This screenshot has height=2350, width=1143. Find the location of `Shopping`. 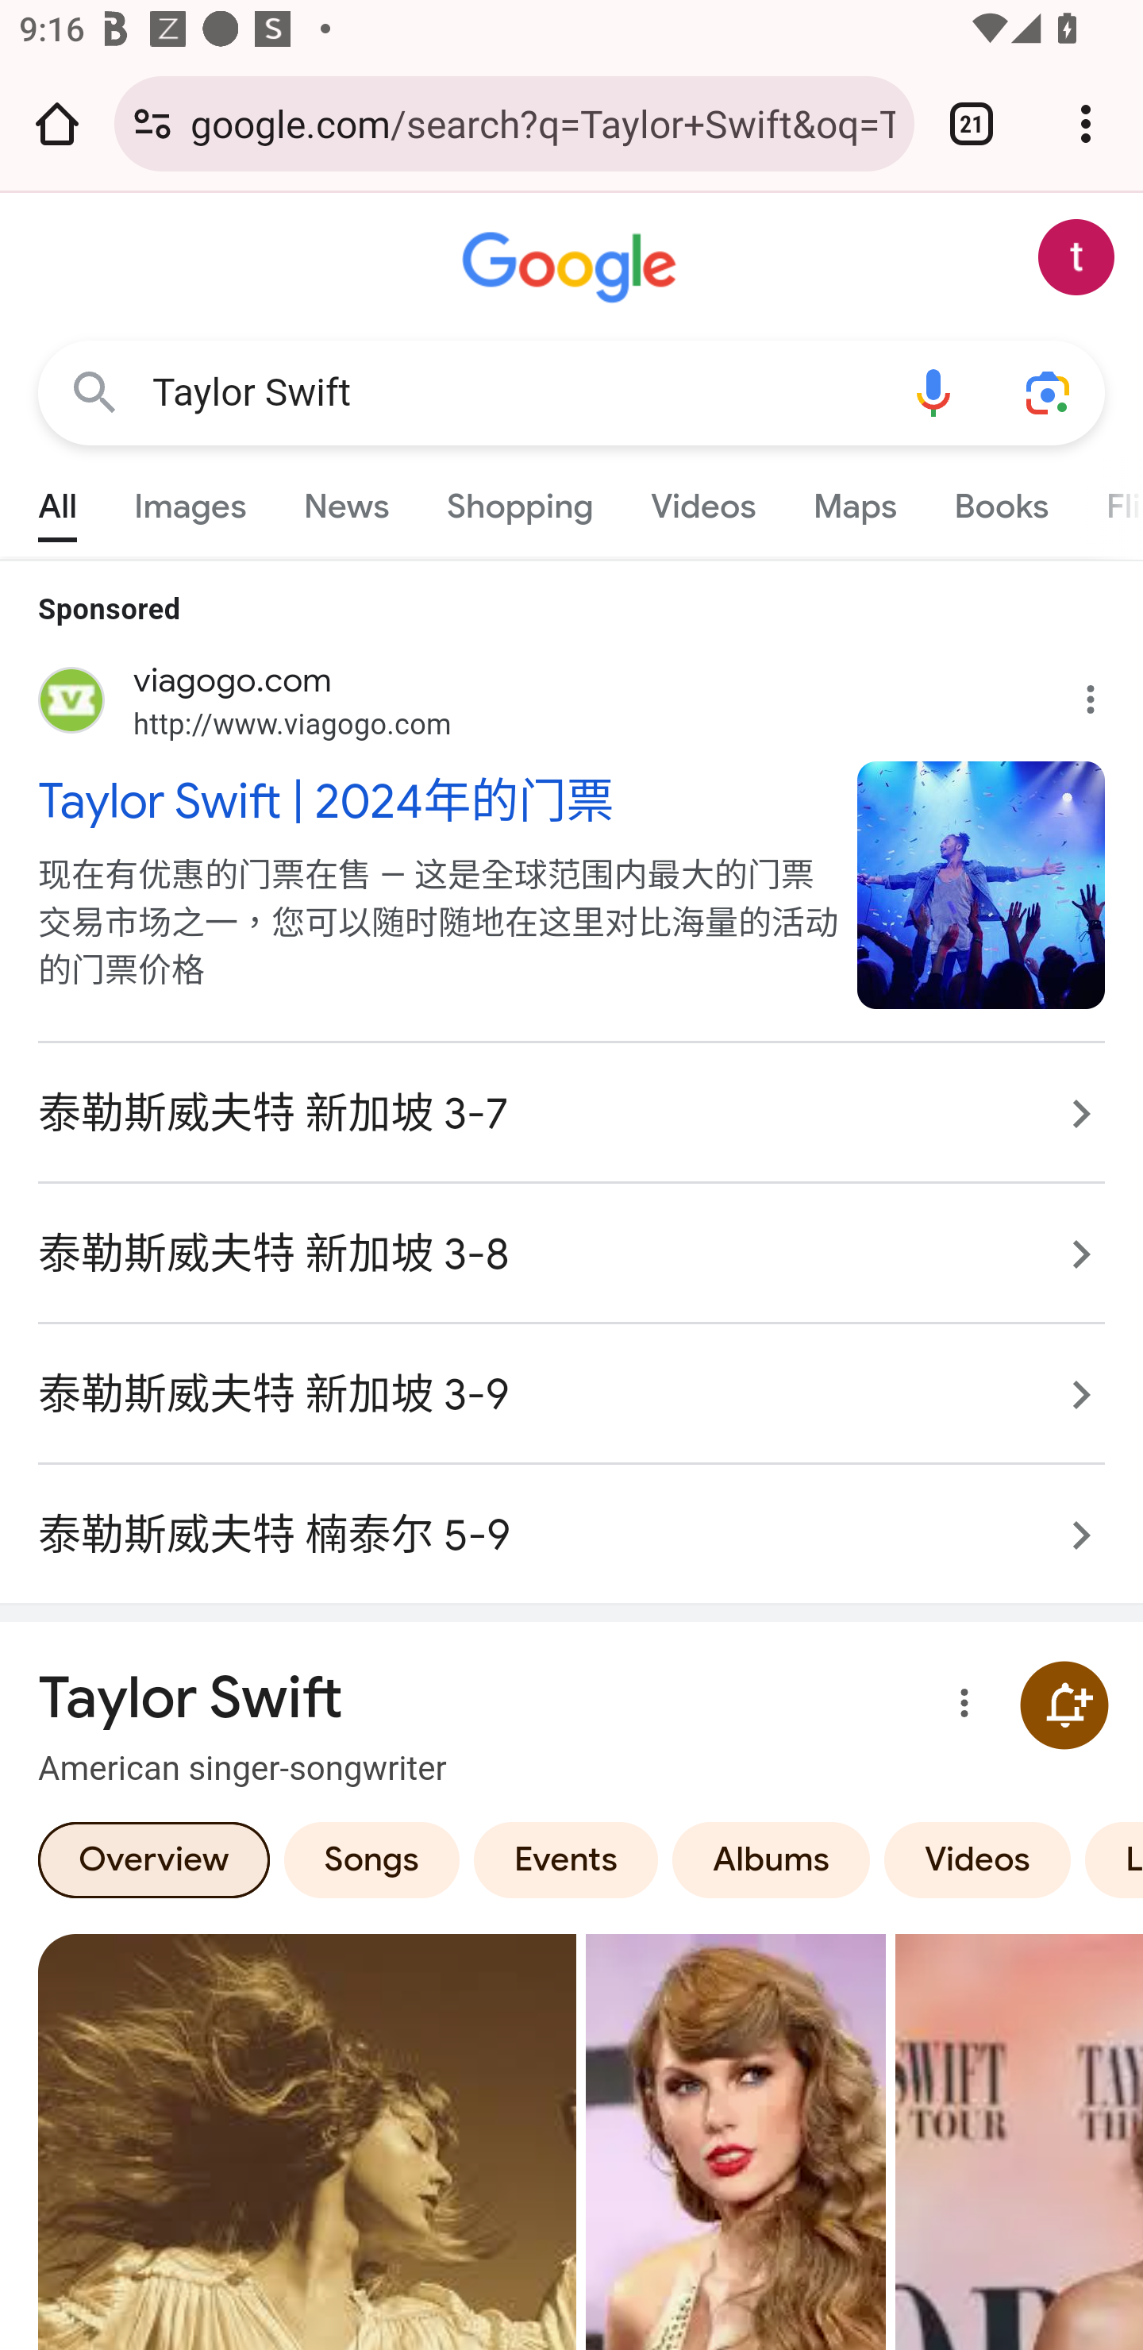

Shopping is located at coordinates (521, 500).